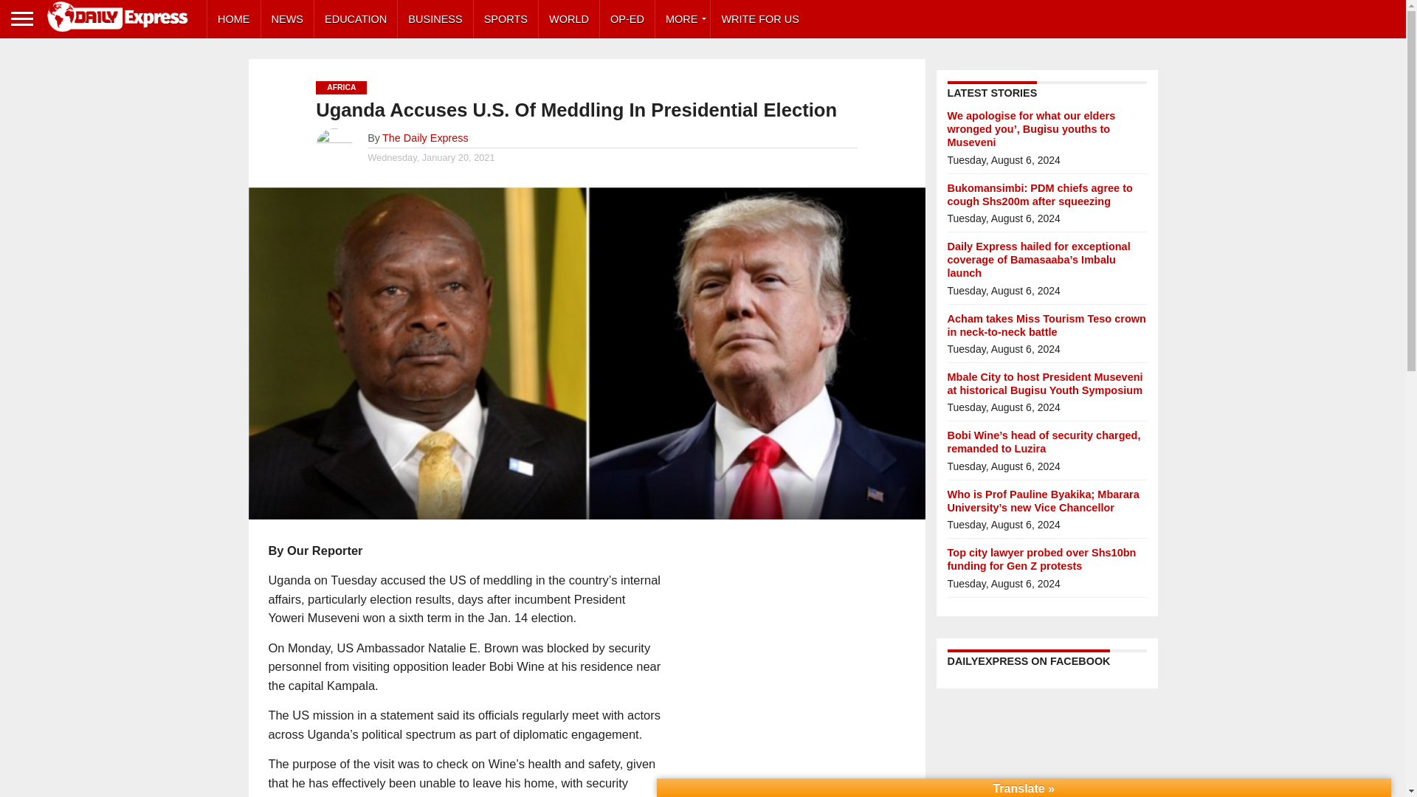 The image size is (1417, 797). Describe the element at coordinates (435, 19) in the screenshot. I see `BUSINESS` at that location.